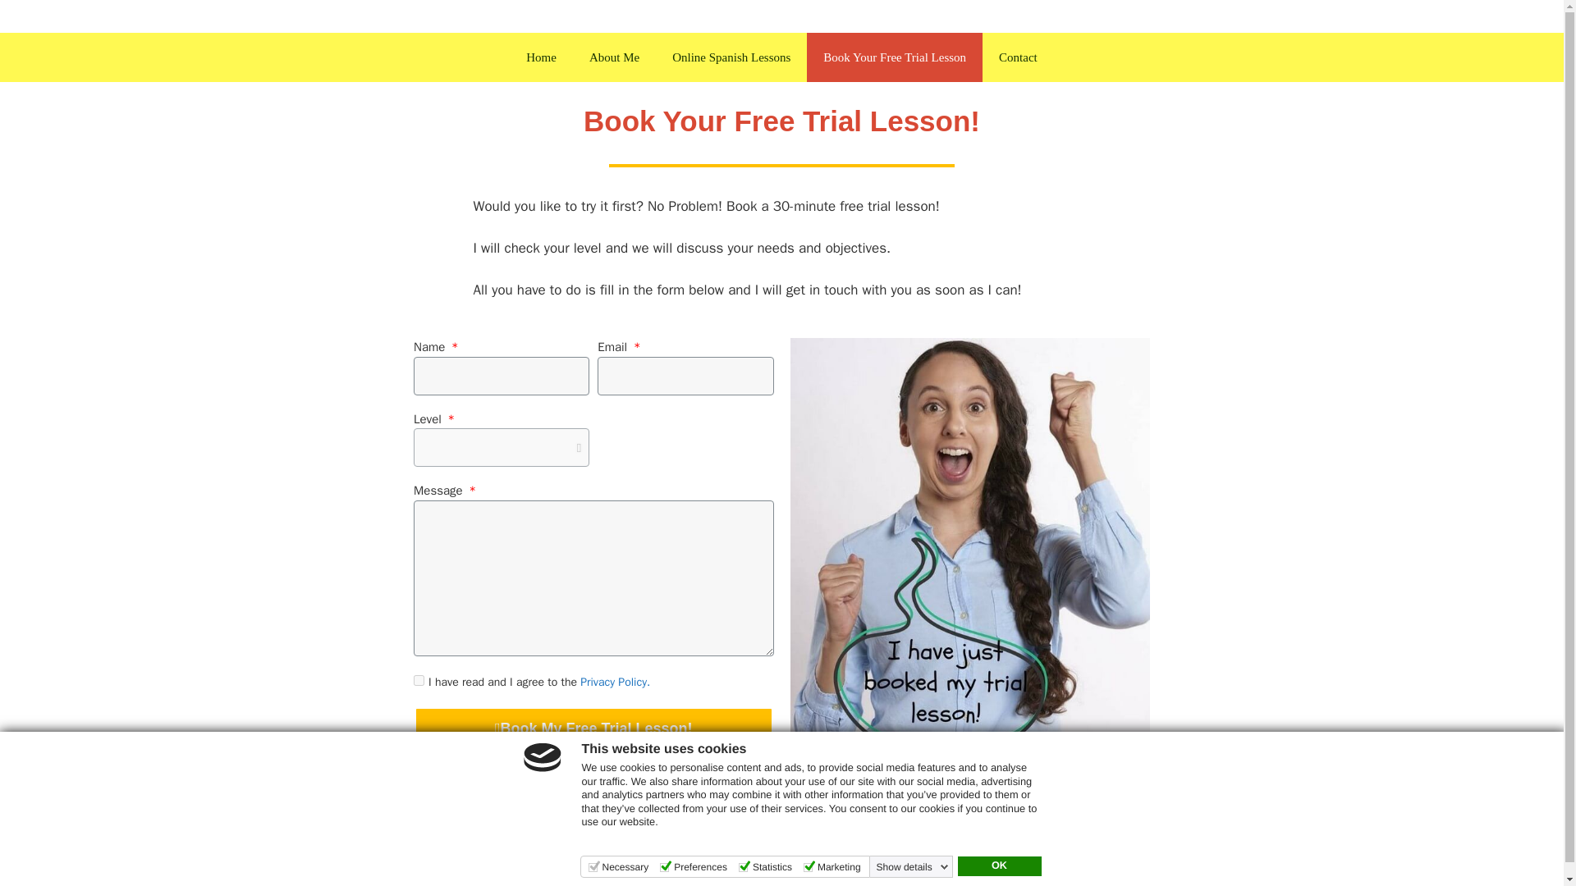 This screenshot has height=886, width=1576. I want to click on Home, so click(541, 57).